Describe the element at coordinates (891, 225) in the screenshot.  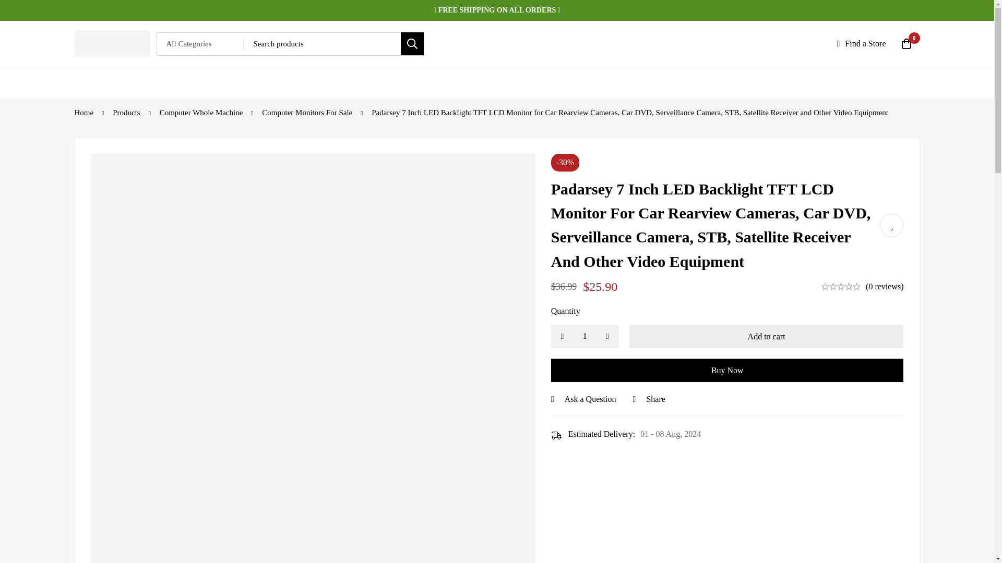
I see `Add To Wishlist` at that location.